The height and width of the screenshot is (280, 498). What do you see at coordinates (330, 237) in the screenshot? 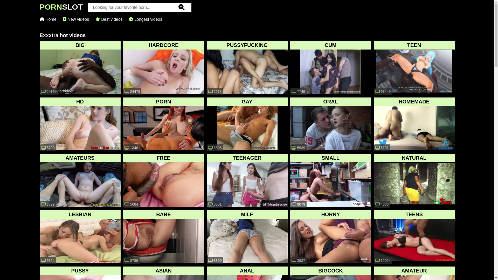
I see `3937
HORNY` at bounding box center [330, 237].